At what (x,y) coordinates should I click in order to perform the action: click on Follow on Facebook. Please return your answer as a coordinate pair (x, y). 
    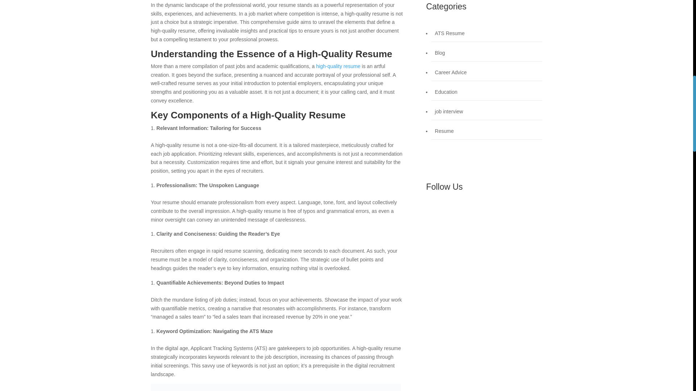
    Looking at the image, I should click on (432, 211).